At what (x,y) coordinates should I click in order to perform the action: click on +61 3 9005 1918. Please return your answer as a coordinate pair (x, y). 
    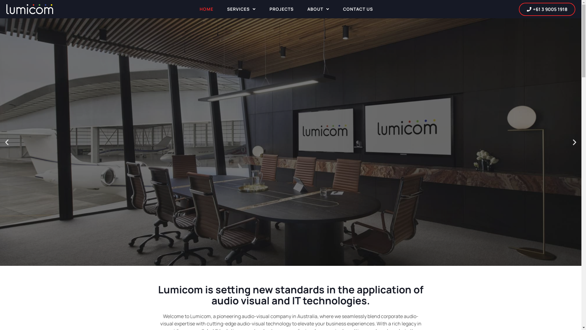
    Looking at the image, I should click on (547, 9).